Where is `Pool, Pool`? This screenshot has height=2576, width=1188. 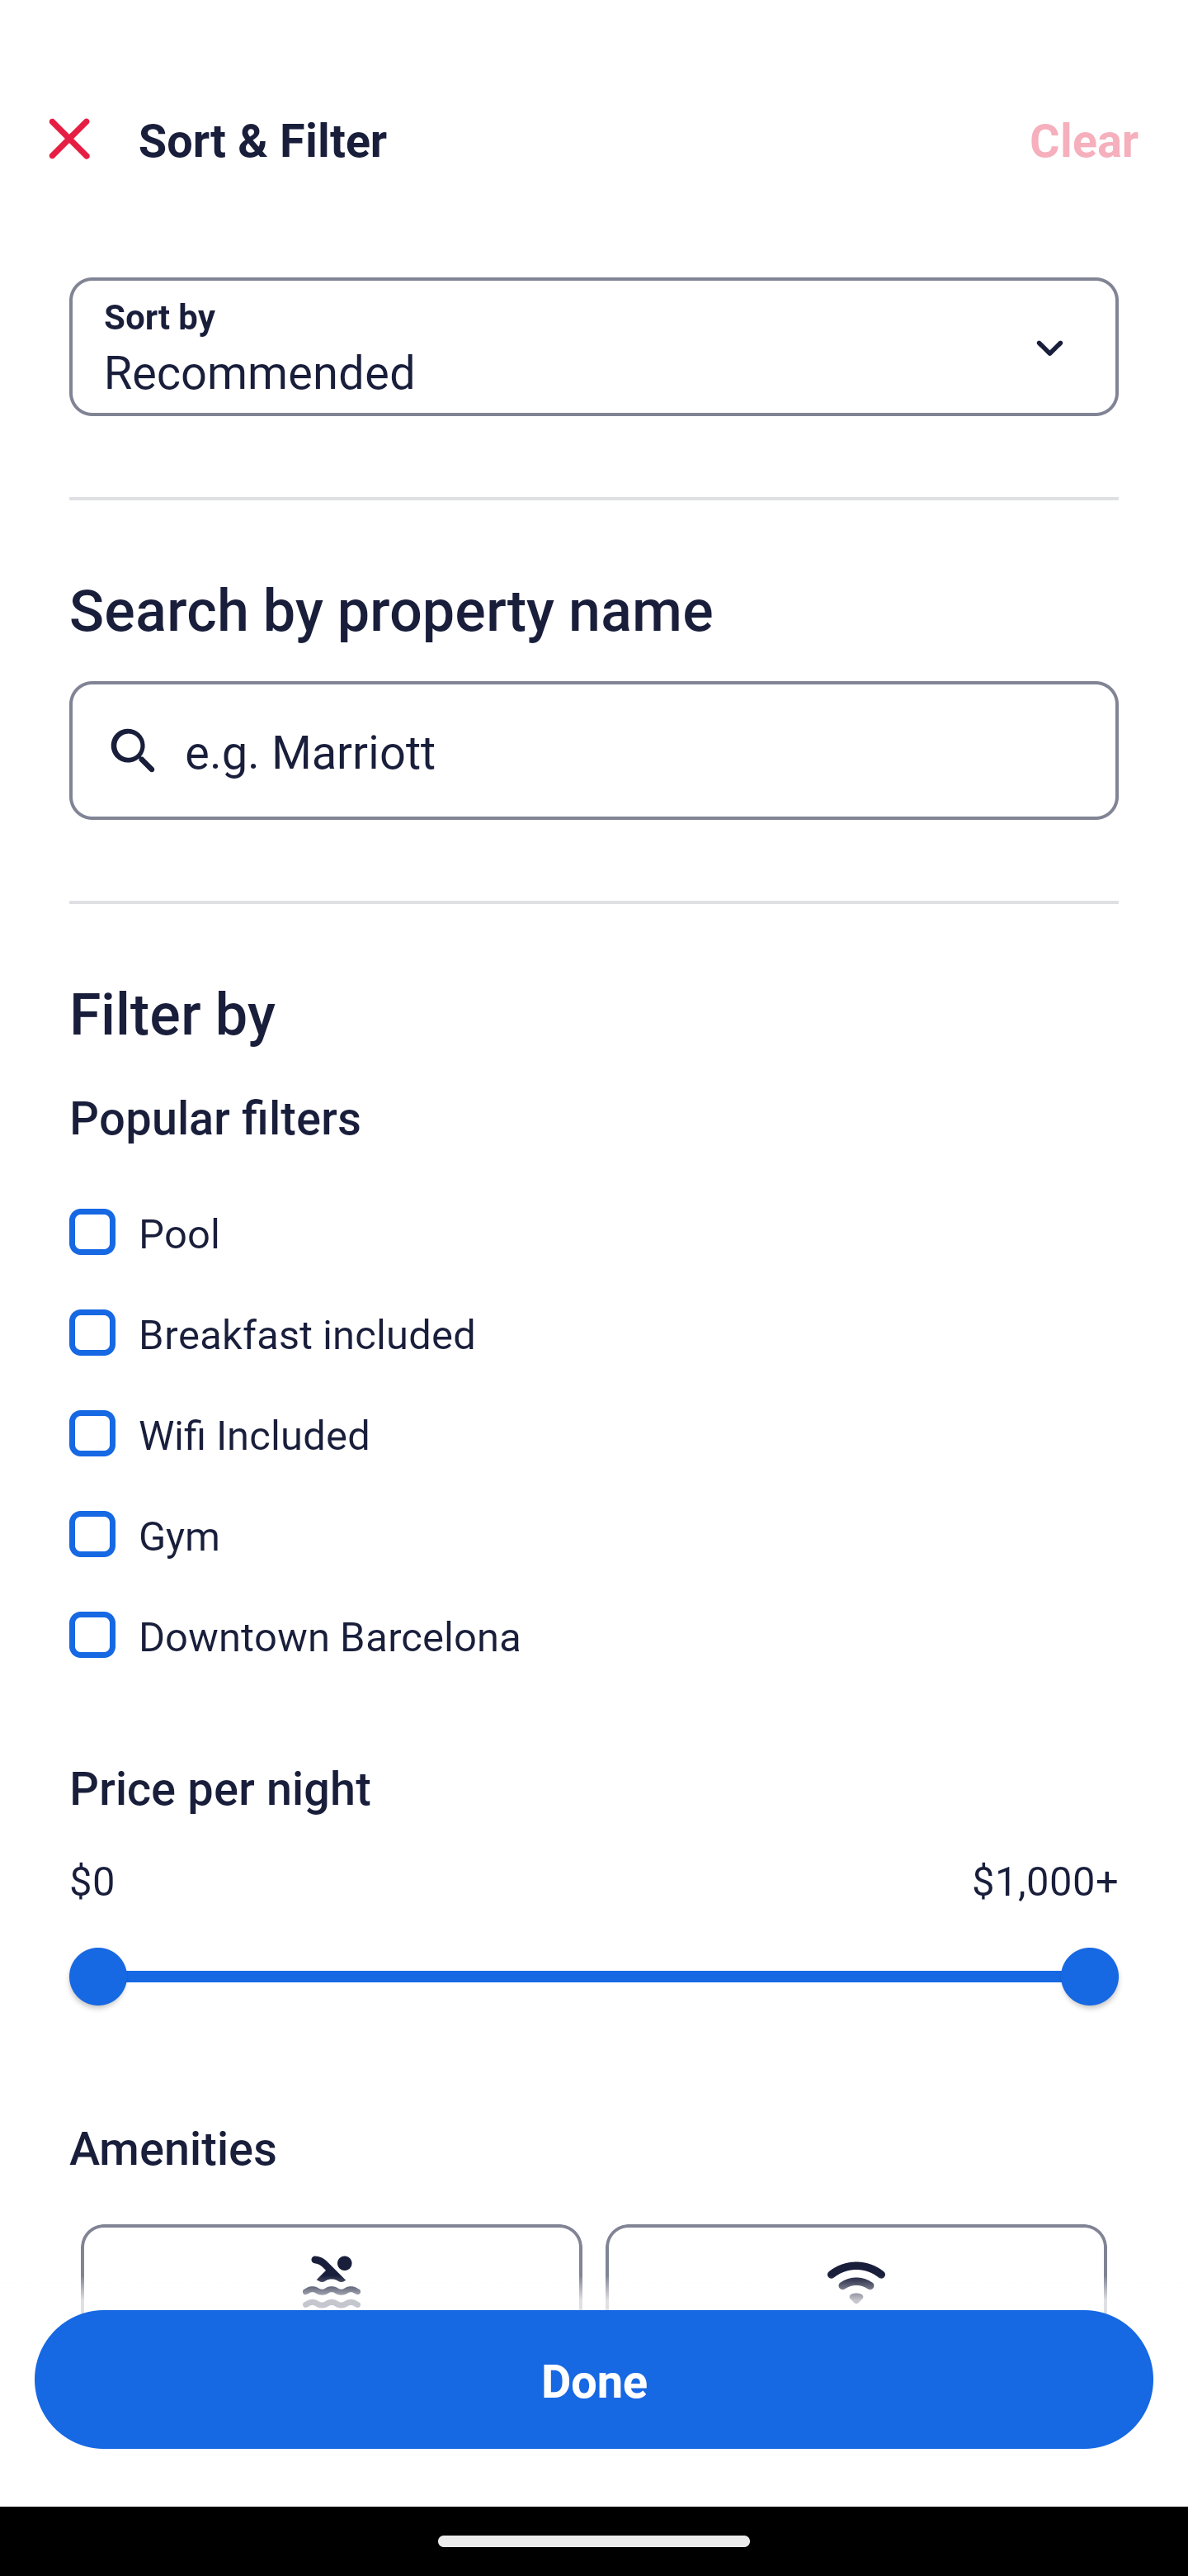
Pool, Pool is located at coordinates (594, 1214).